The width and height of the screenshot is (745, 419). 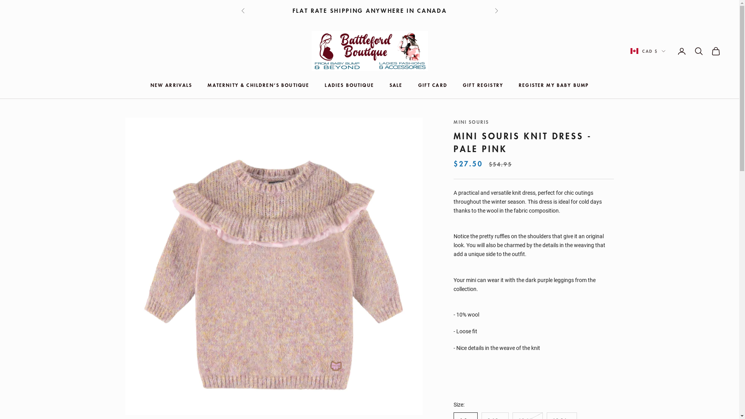 What do you see at coordinates (471, 122) in the screenshot?
I see `MINI SOURIS` at bounding box center [471, 122].